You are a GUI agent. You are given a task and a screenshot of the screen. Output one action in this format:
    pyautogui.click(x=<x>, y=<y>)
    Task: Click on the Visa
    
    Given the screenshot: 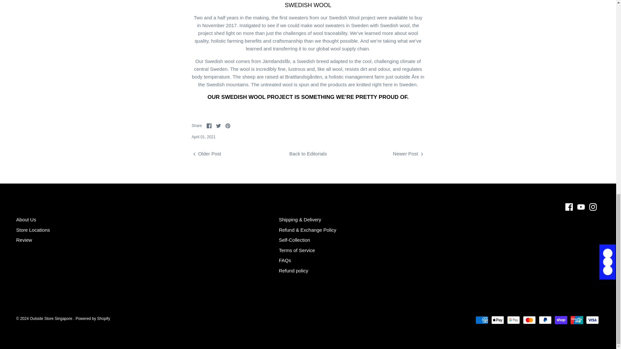 What is the action you would take?
    pyautogui.click(x=592, y=320)
    